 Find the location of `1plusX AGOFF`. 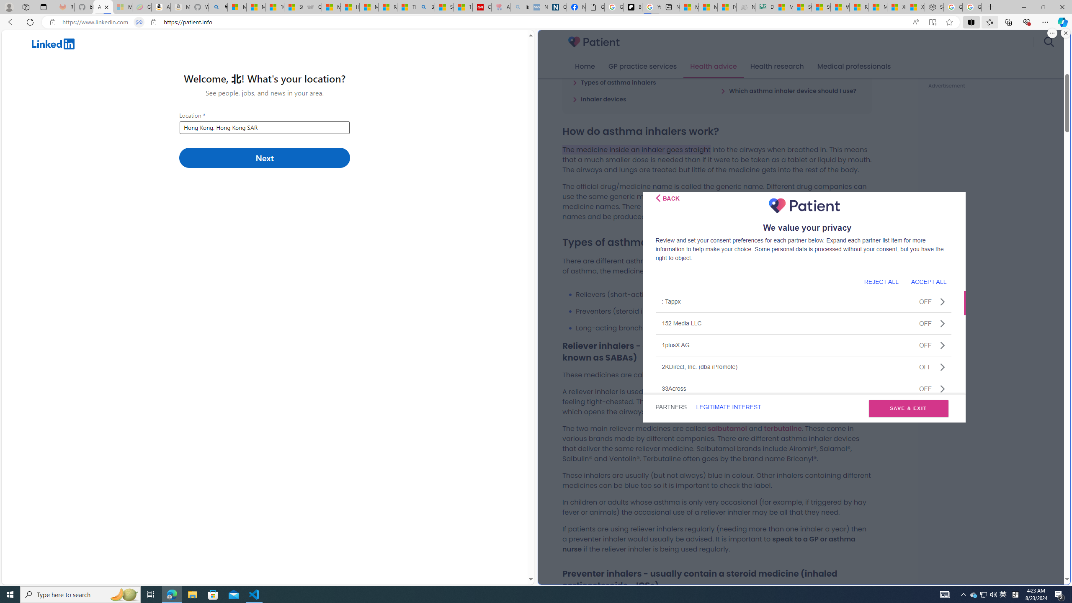

1plusX AGOFF is located at coordinates (803, 345).